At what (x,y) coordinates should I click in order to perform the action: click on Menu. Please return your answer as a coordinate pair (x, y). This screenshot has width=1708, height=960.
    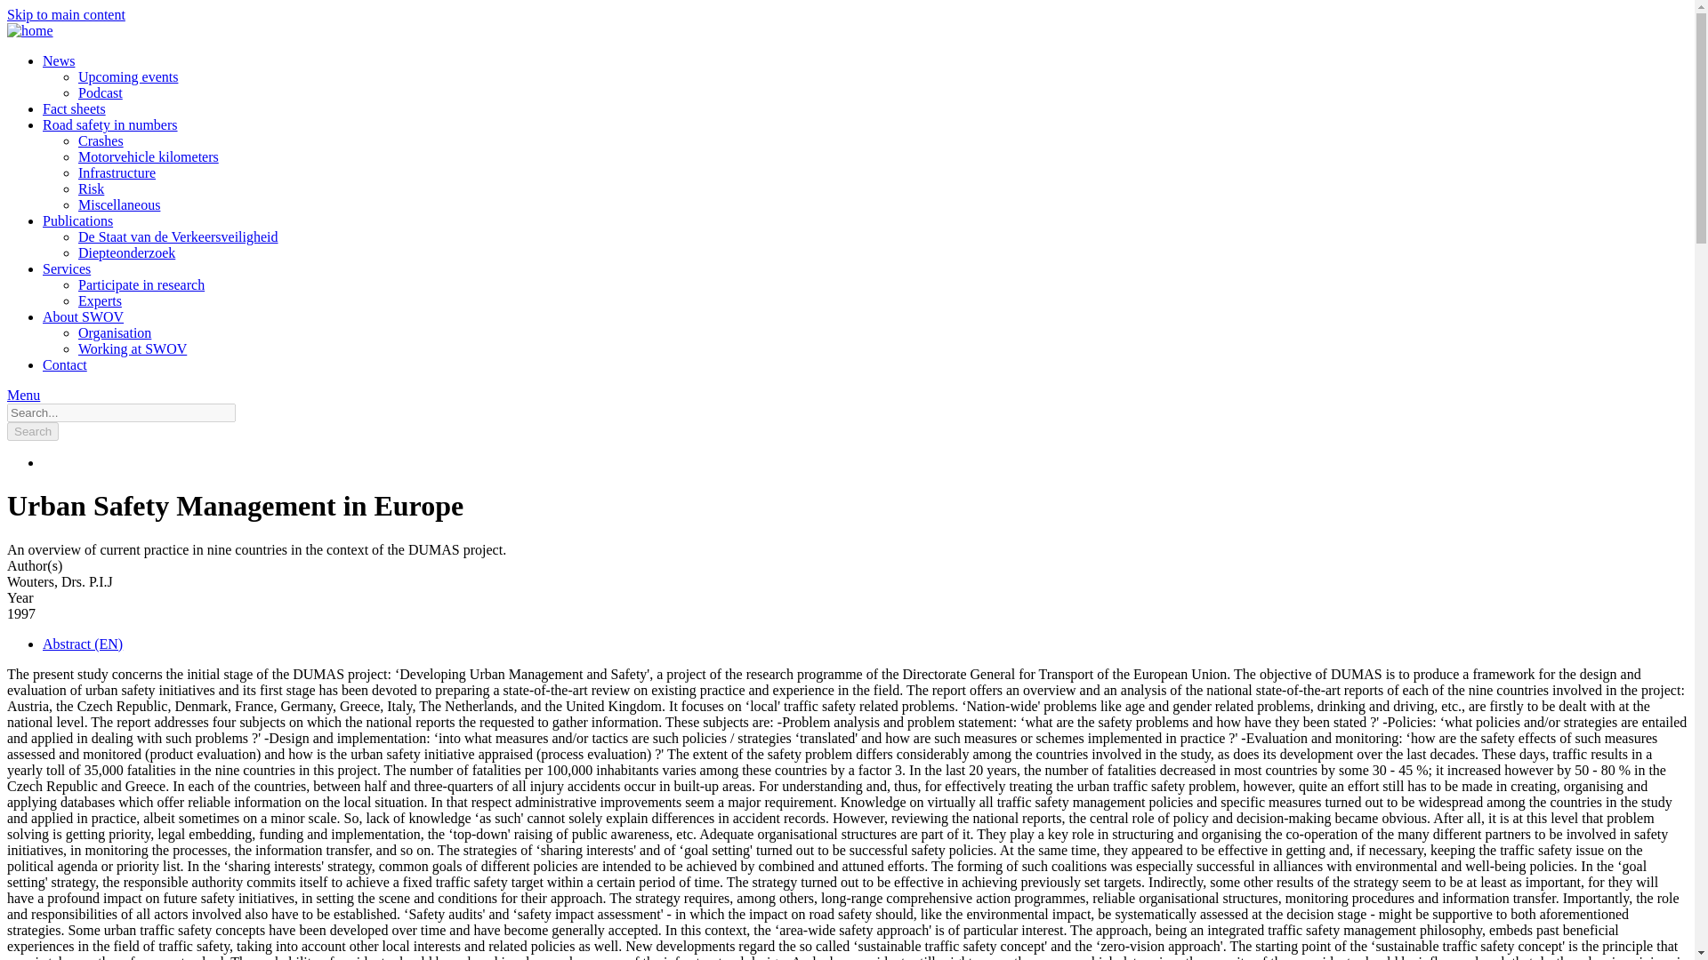
    Looking at the image, I should click on (23, 395).